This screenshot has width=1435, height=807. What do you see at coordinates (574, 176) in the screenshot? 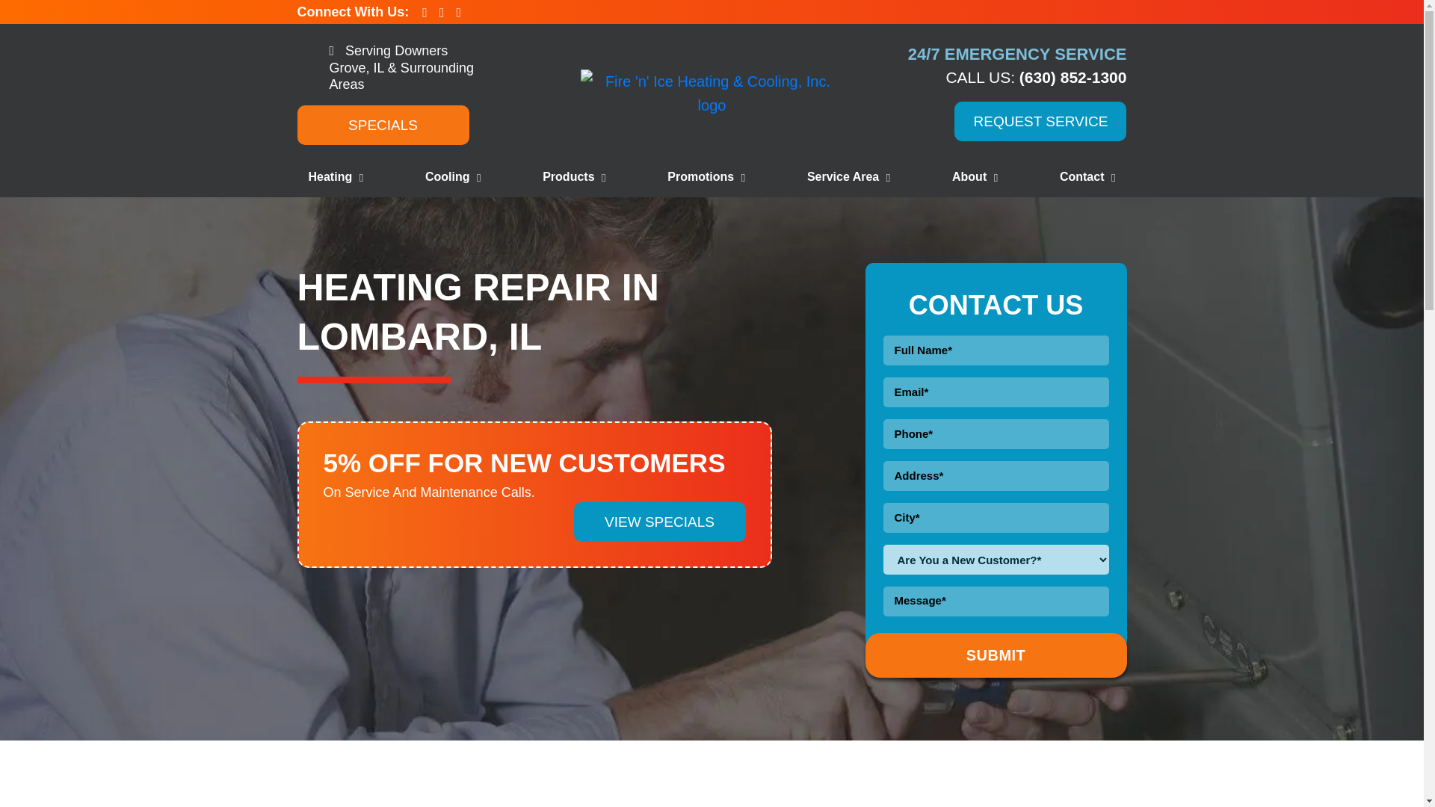
I see `Products` at bounding box center [574, 176].